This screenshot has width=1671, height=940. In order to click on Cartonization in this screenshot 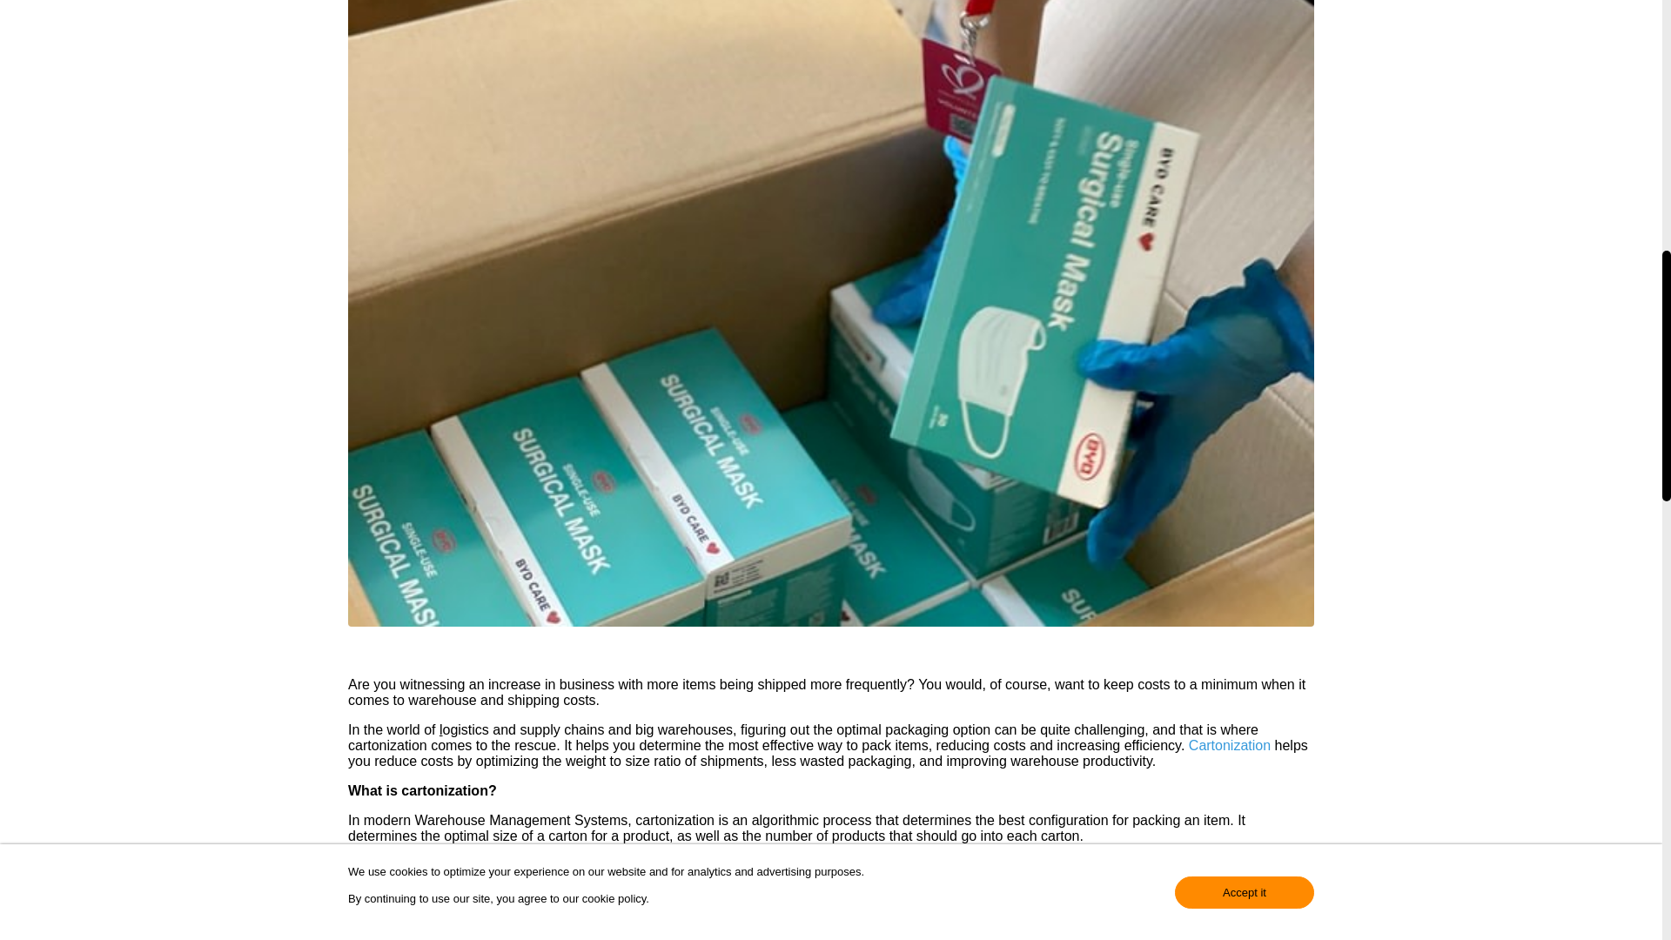, I will do `click(1229, 745)`.